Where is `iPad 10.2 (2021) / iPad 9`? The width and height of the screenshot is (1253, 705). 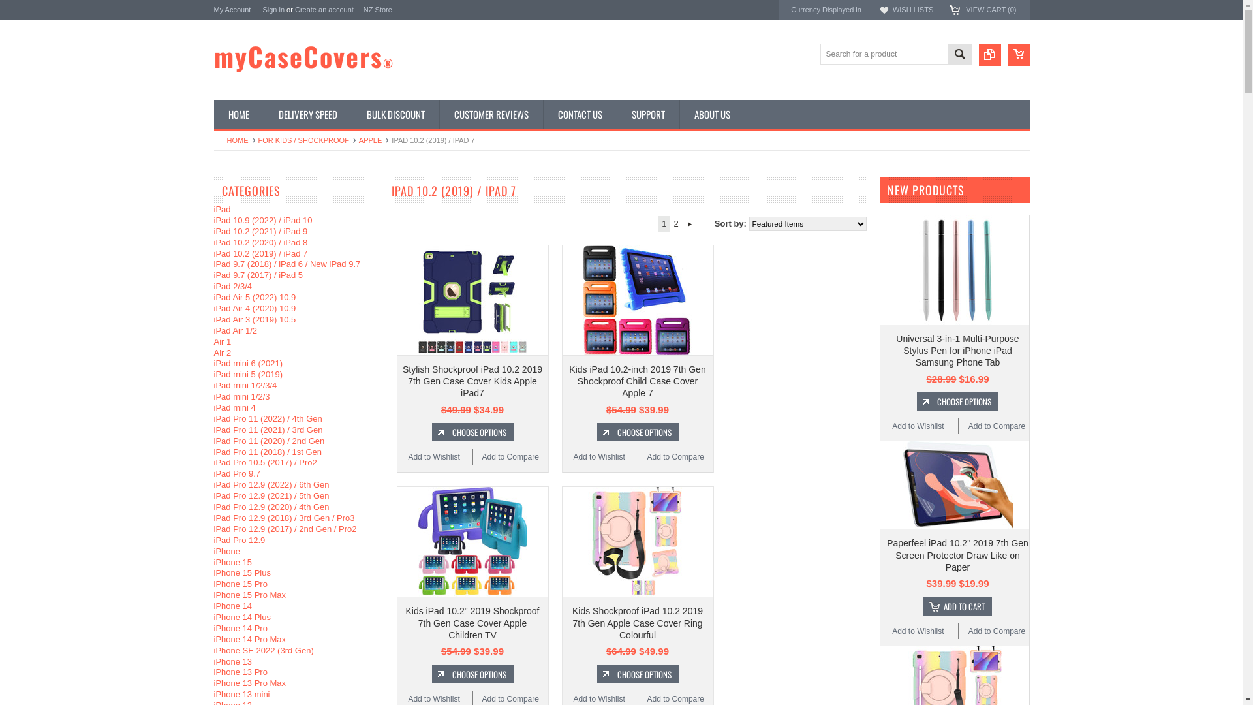 iPad 10.2 (2021) / iPad 9 is located at coordinates (261, 231).